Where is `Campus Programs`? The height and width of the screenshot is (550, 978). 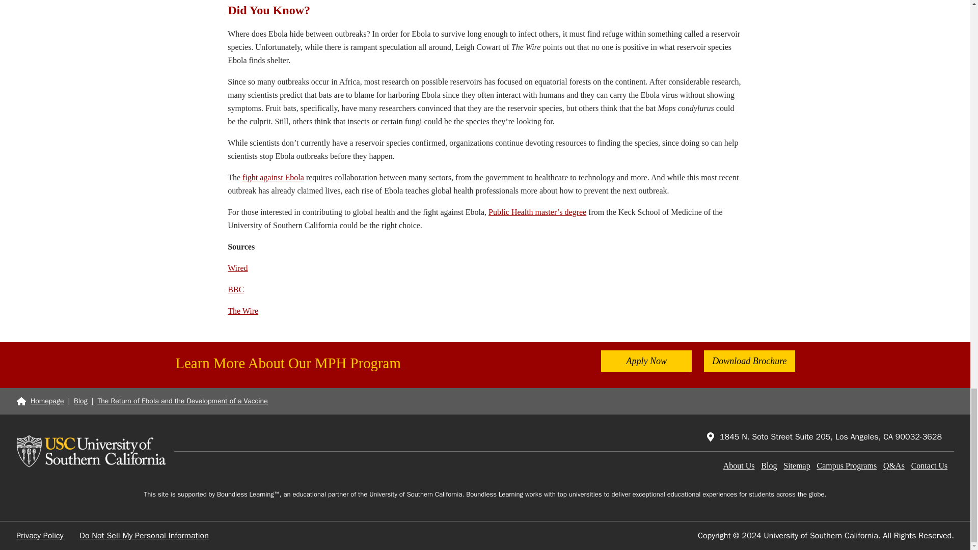 Campus Programs is located at coordinates (847, 465).